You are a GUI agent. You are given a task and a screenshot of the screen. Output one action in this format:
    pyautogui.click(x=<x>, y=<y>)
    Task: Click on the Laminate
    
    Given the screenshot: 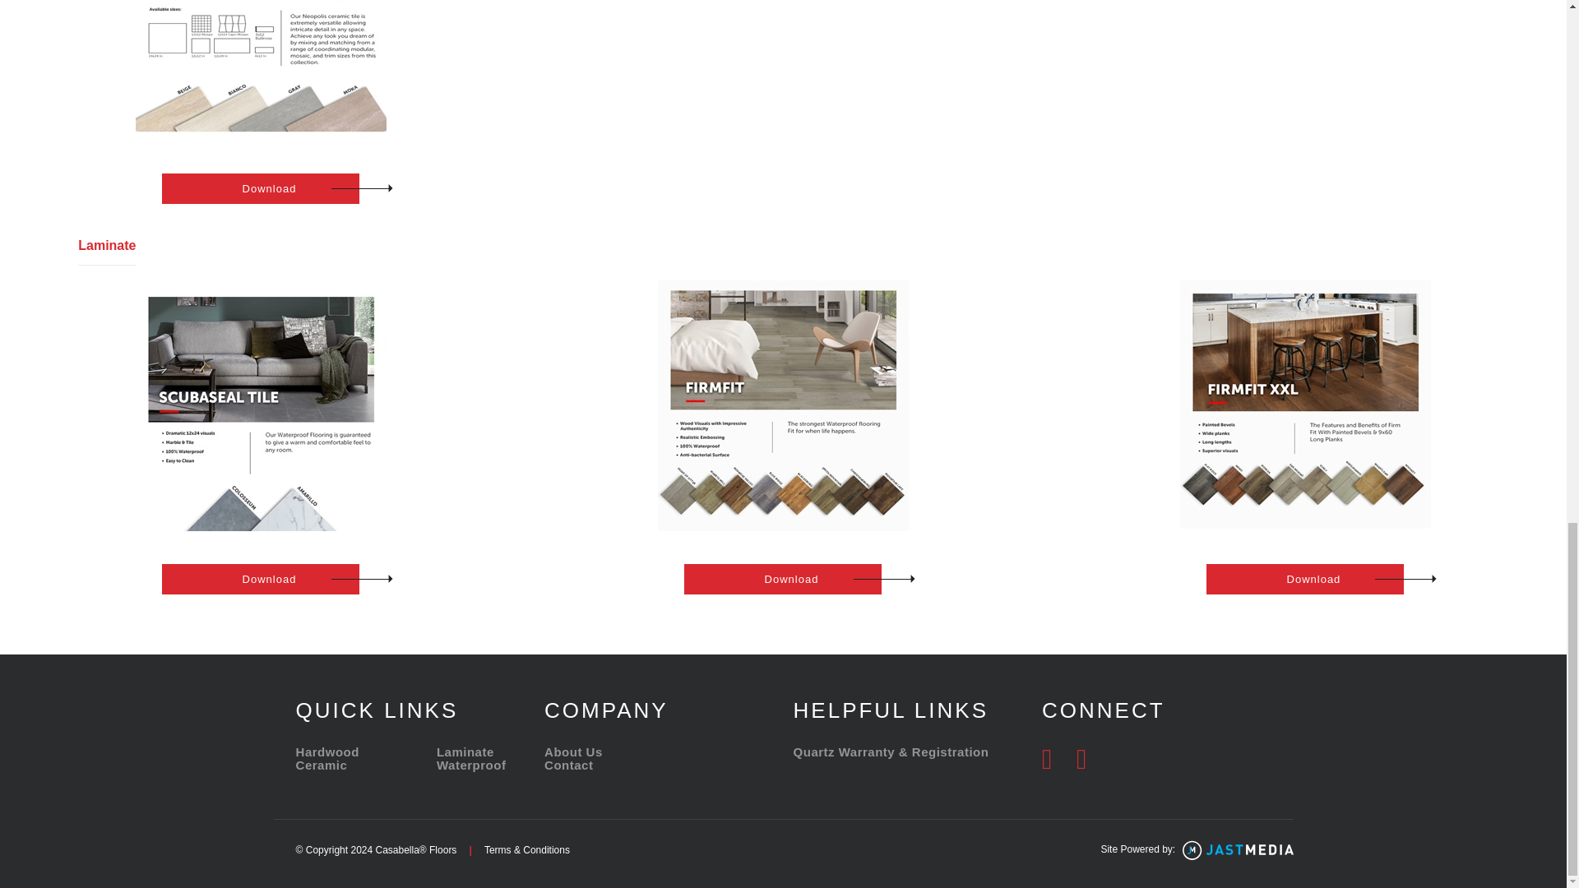 What is the action you would take?
    pyautogui.click(x=465, y=752)
    